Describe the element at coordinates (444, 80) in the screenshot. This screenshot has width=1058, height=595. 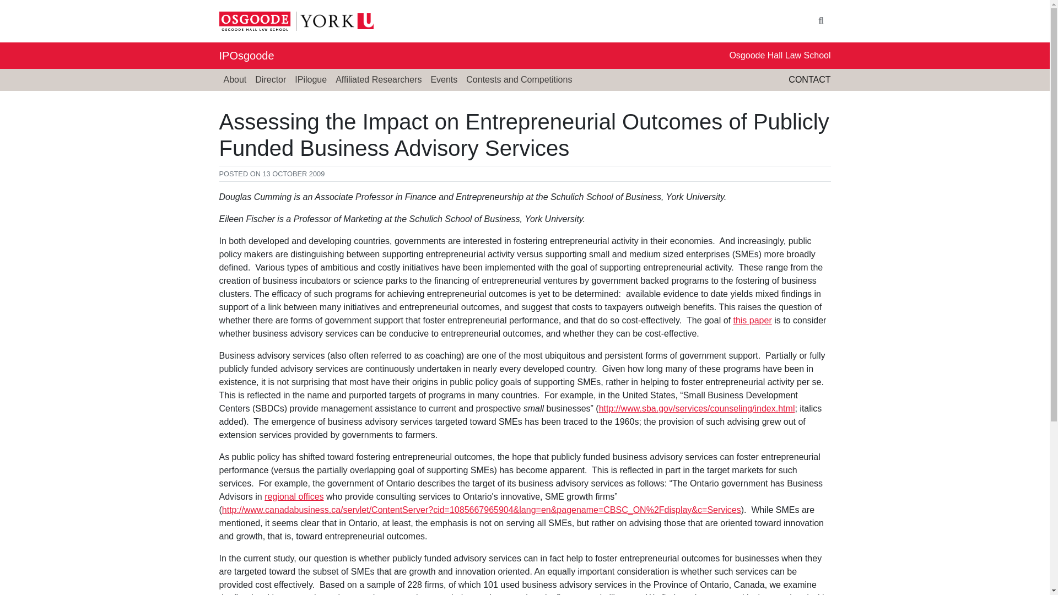
I see `Events` at that location.